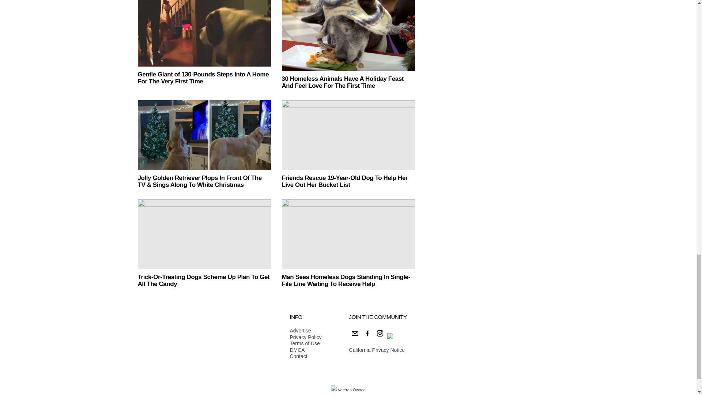  I want to click on Contact, so click(305, 356).